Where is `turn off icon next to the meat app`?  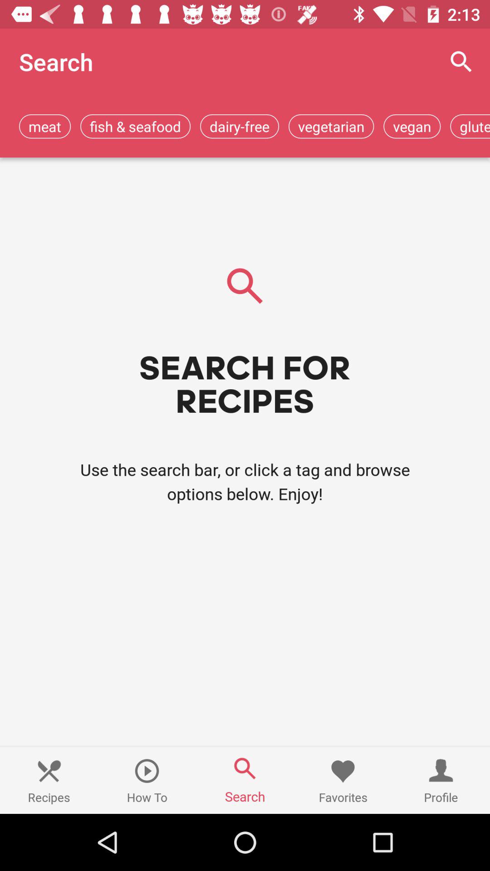 turn off icon next to the meat app is located at coordinates (135, 126).